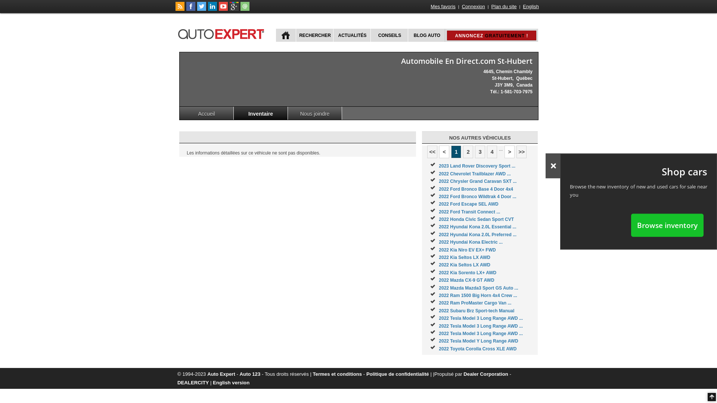 The width and height of the screenshot is (717, 403). I want to click on <, so click(444, 152).